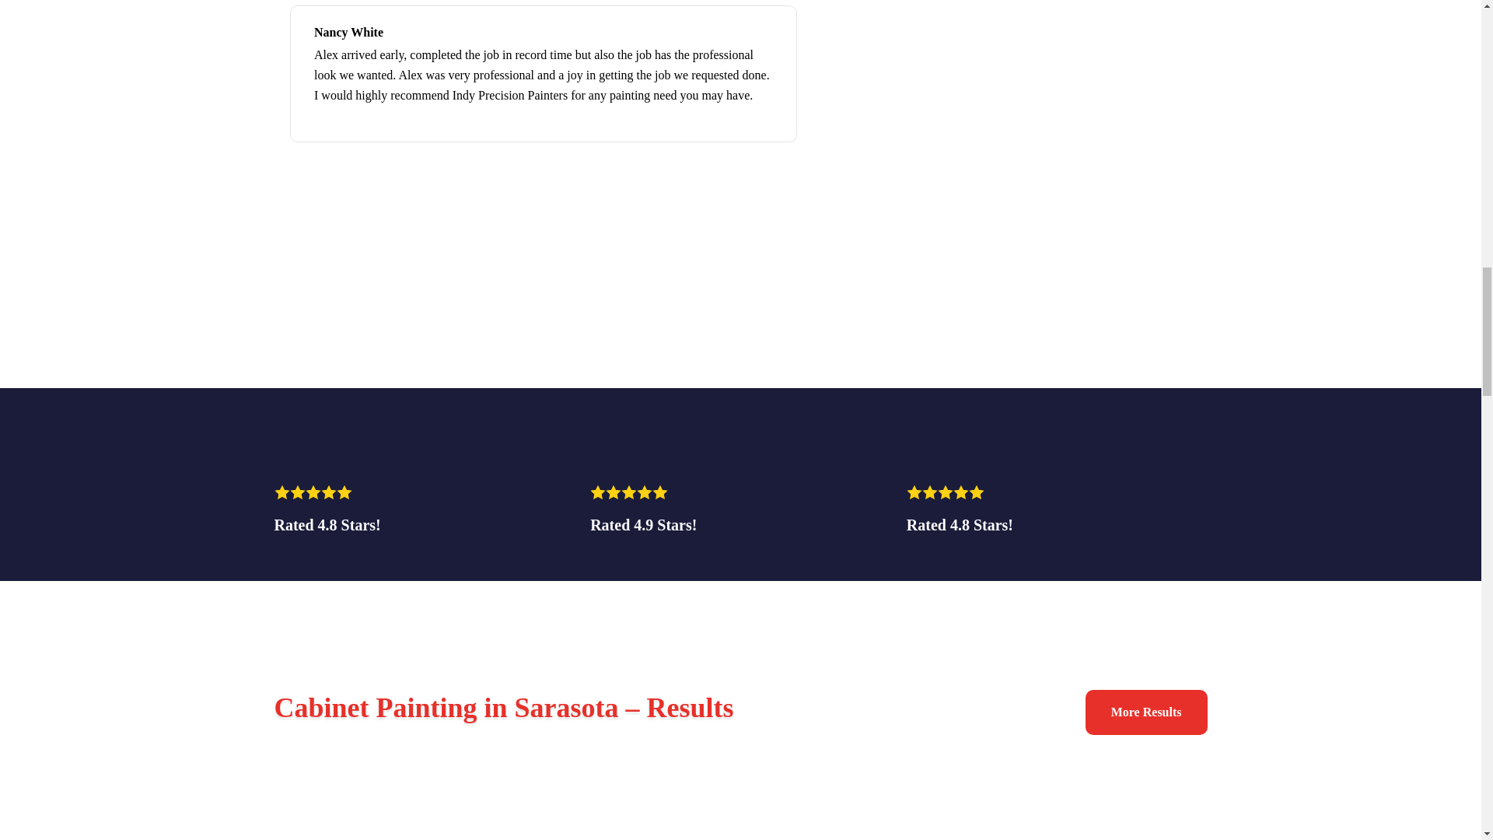  Describe the element at coordinates (946, 33) in the screenshot. I see `5 stars review indy precision paintings` at that location.